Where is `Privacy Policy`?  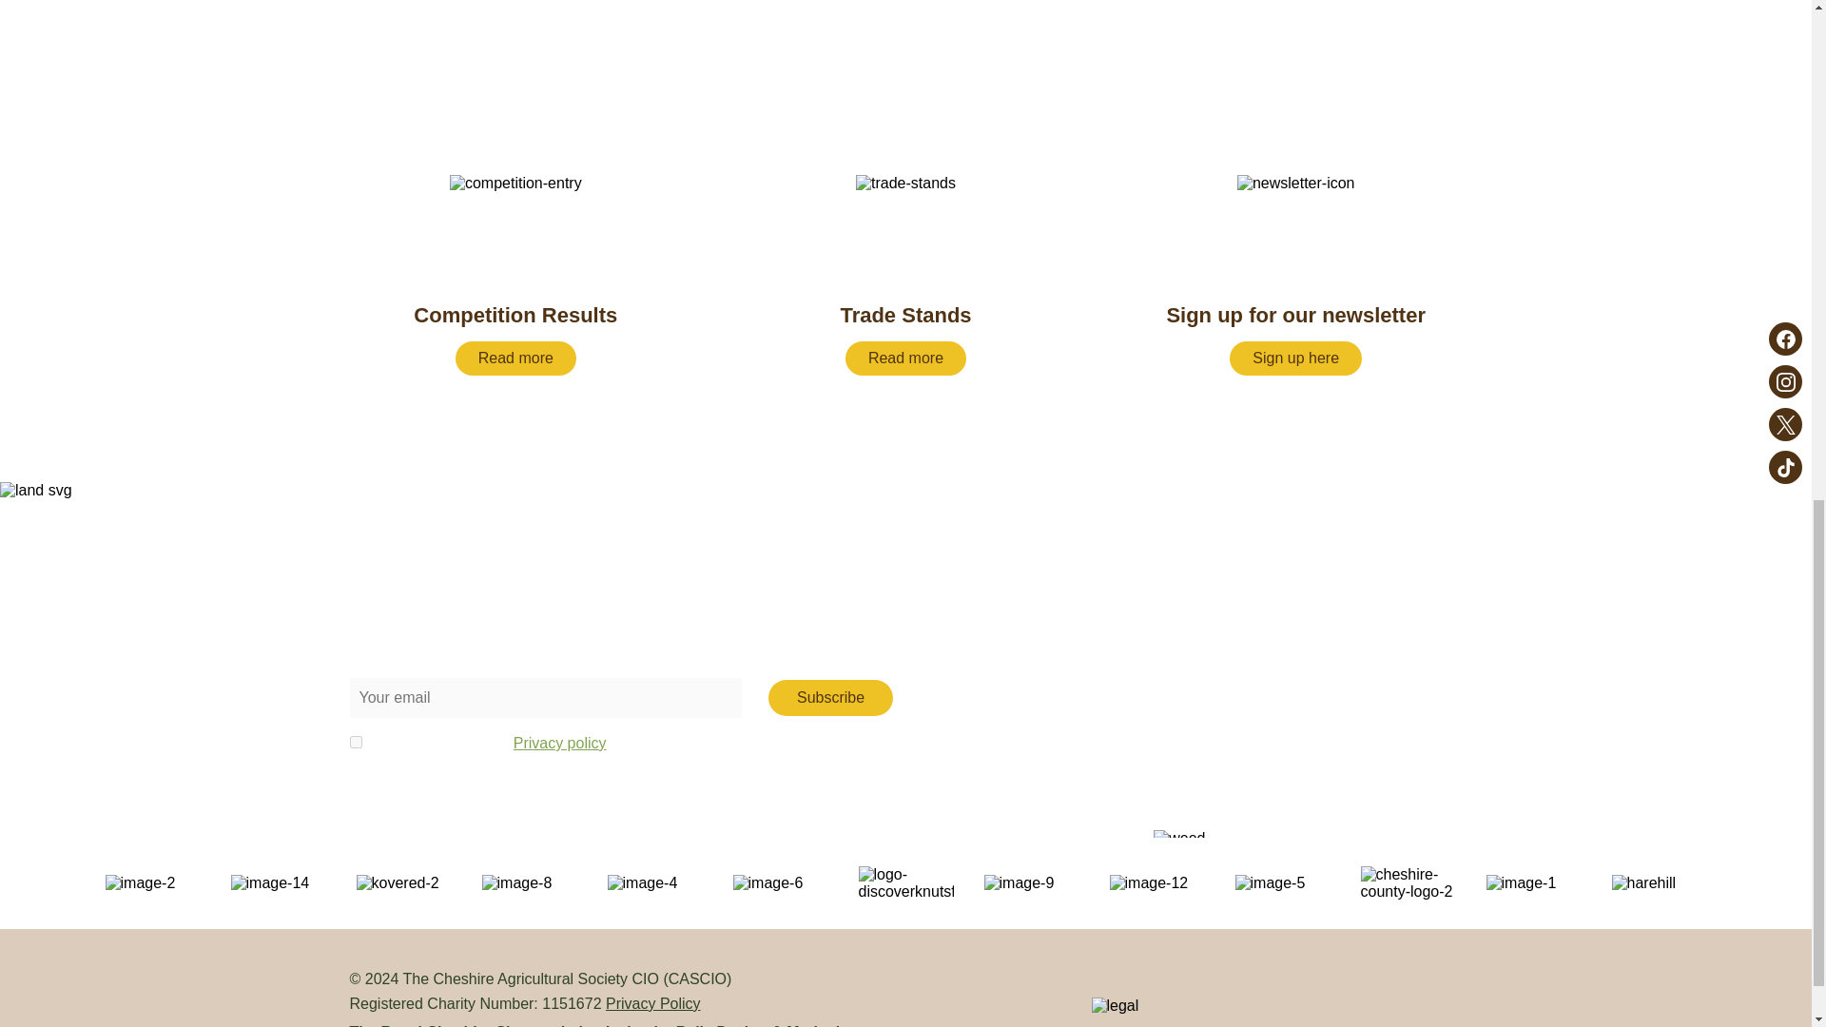 Privacy Policy is located at coordinates (653, 1002).